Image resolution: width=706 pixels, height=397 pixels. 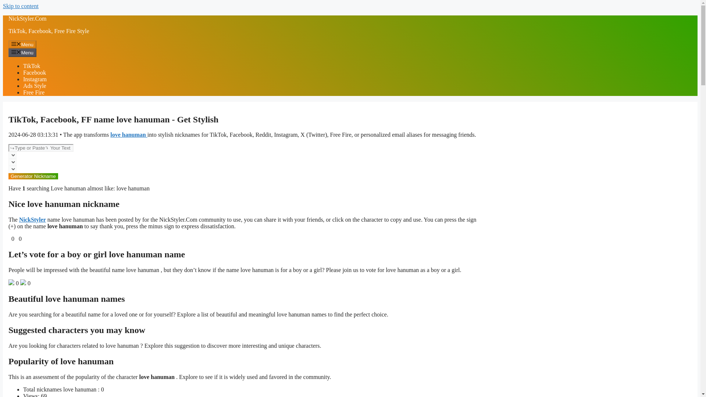 I want to click on Instagram, so click(x=35, y=79).